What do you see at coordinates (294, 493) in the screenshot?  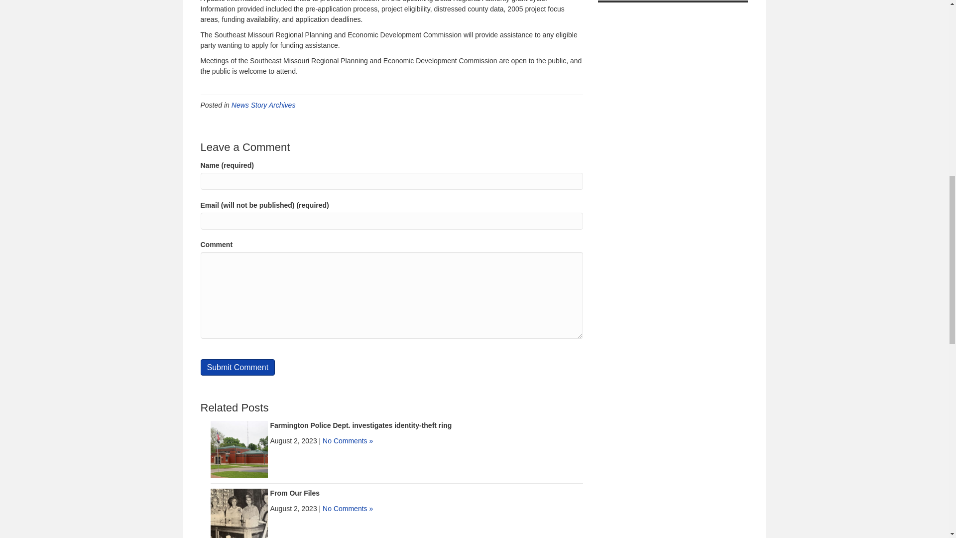 I see `From Our Files` at bounding box center [294, 493].